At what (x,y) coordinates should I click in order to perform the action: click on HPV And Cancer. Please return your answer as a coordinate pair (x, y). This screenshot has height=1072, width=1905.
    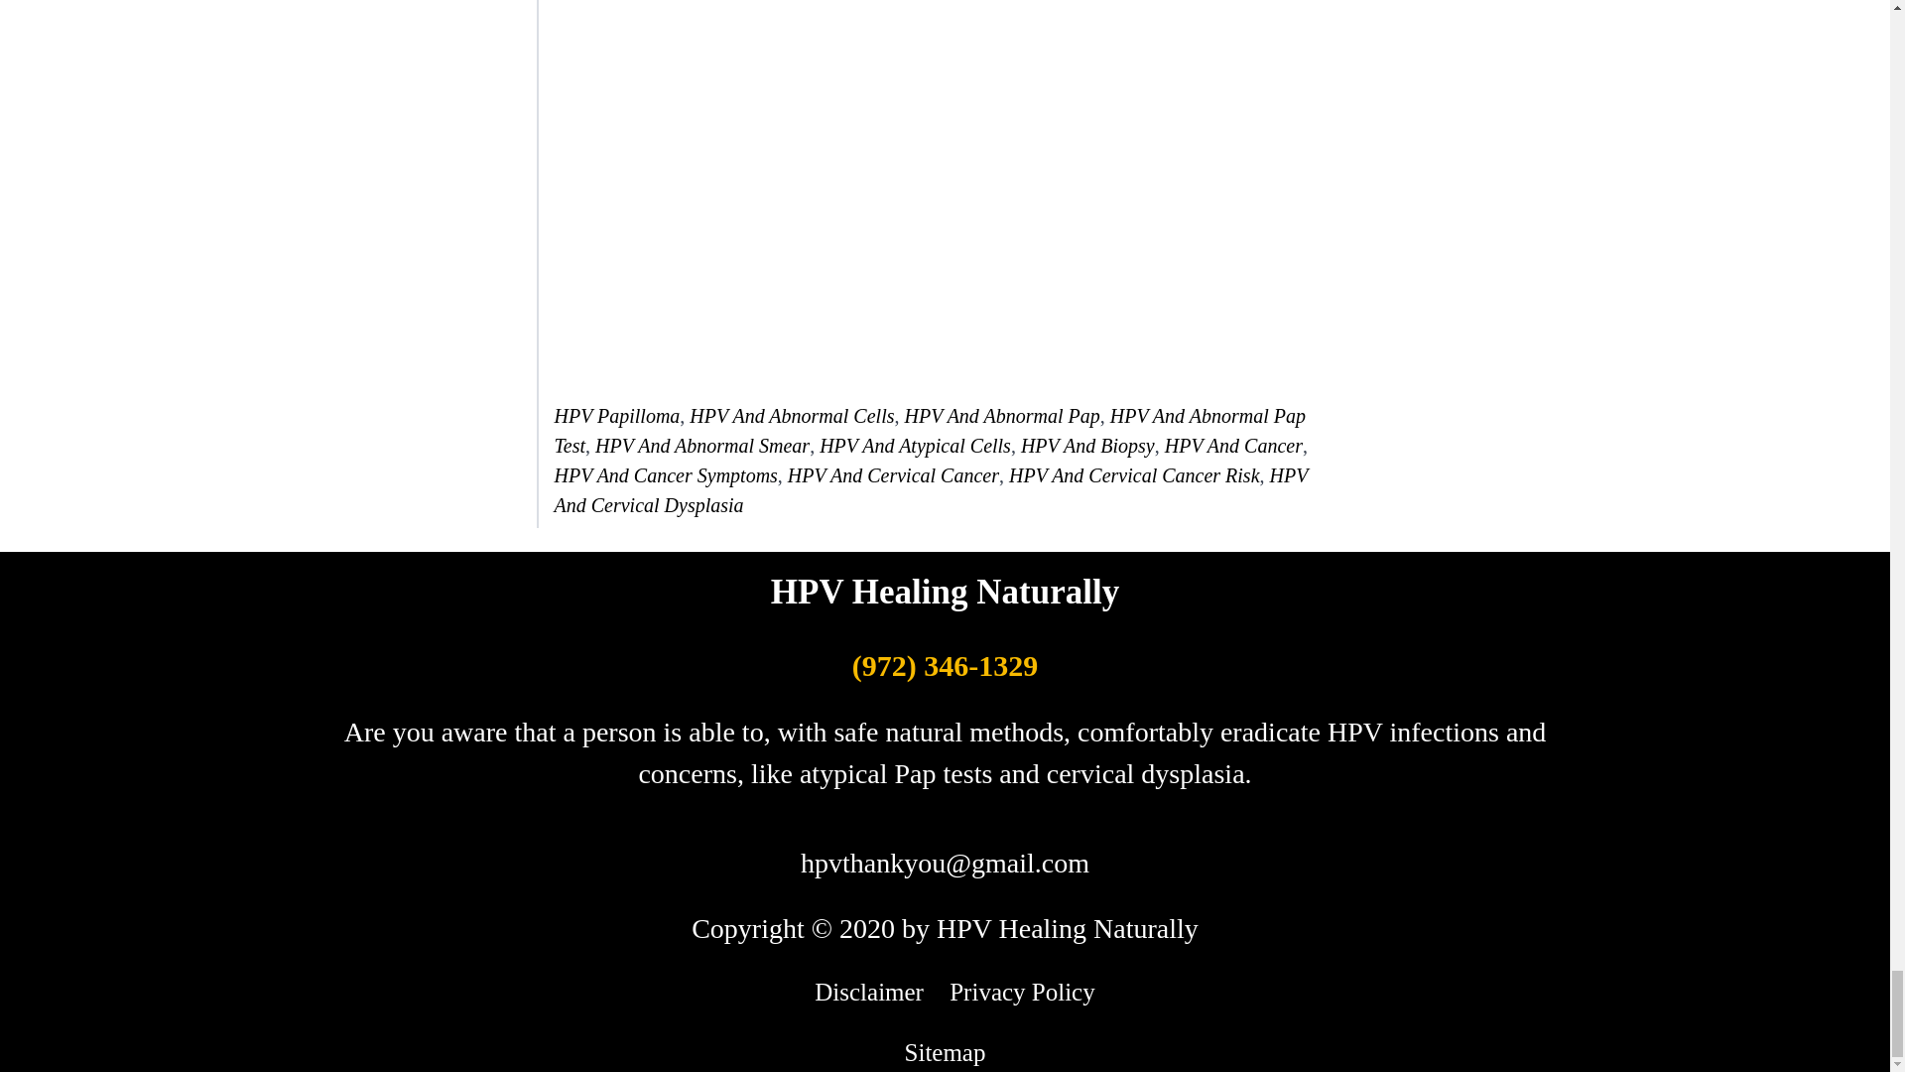
    Looking at the image, I should click on (1233, 446).